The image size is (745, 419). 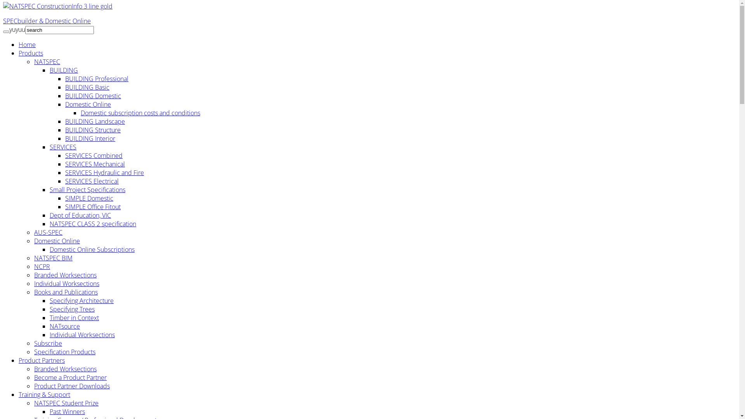 What do you see at coordinates (93, 130) in the screenshot?
I see `BUILDING Structure` at bounding box center [93, 130].